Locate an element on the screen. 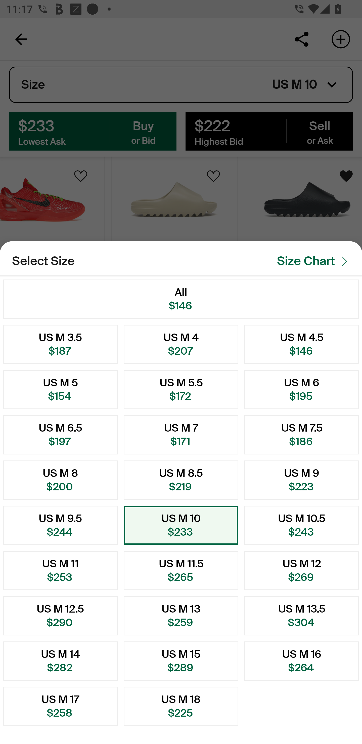  US M 4.5 $146 is located at coordinates (302, 344).